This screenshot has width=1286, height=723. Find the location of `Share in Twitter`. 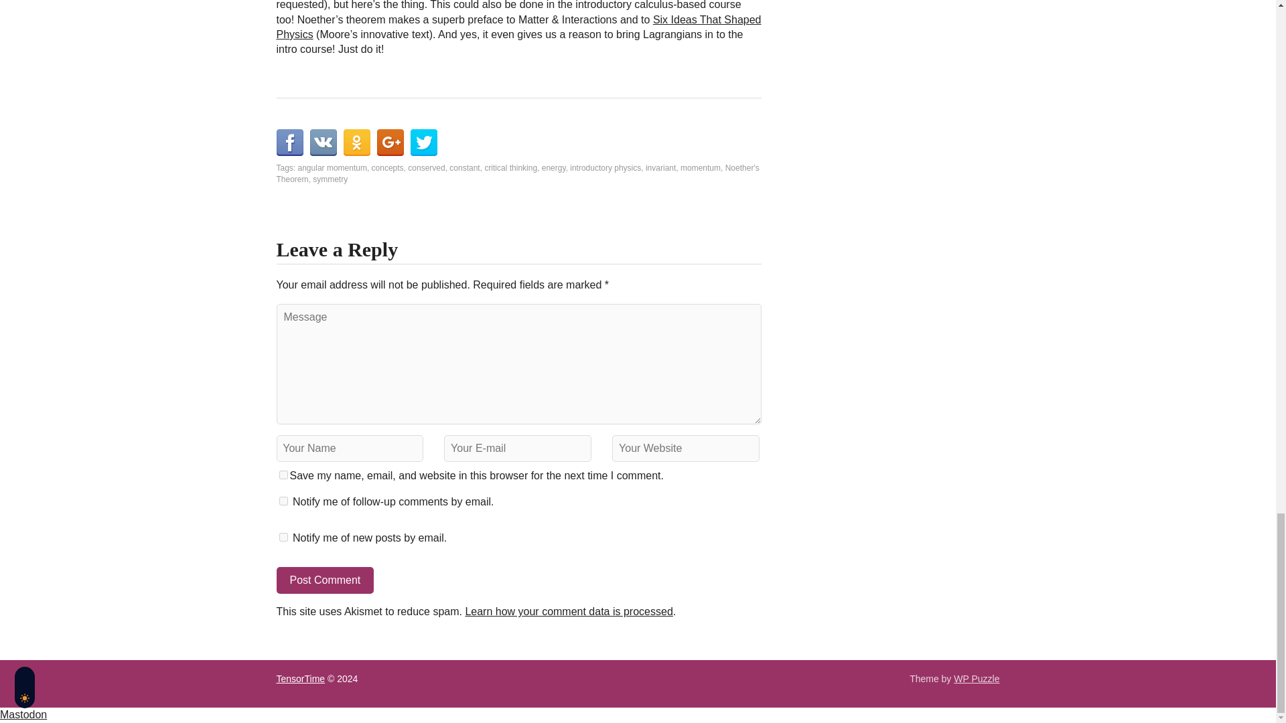

Share in Twitter is located at coordinates (423, 143).